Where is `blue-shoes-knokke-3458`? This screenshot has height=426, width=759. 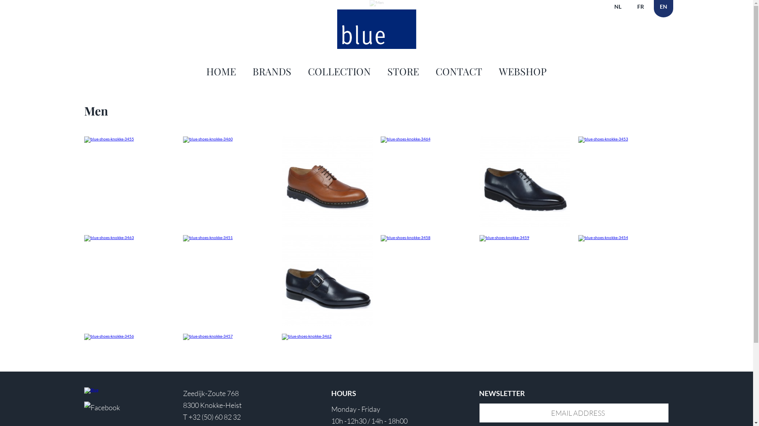 blue-shoes-knokke-3458 is located at coordinates (426, 238).